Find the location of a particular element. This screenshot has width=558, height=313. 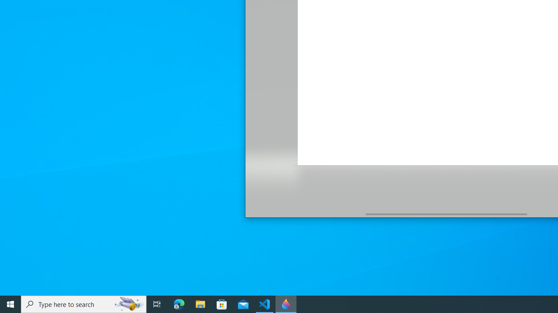

Paint 3D - 1 running window is located at coordinates (286, 304).